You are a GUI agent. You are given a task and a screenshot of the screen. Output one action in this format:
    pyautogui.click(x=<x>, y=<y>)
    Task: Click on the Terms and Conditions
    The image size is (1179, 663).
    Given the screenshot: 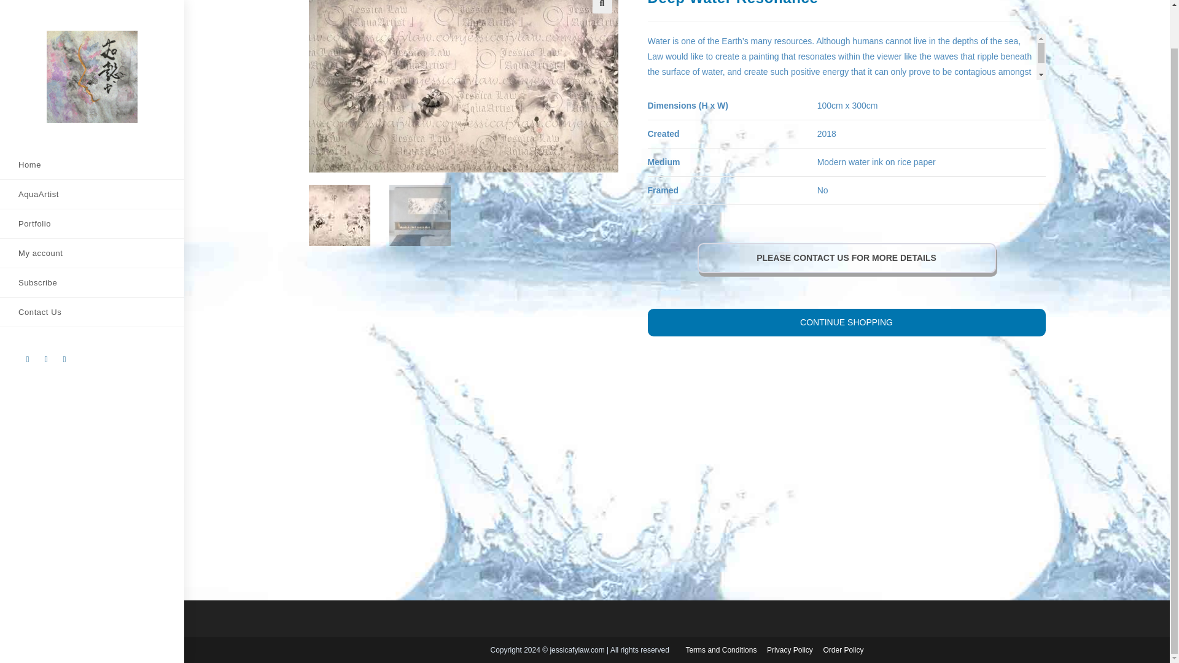 What is the action you would take?
    pyautogui.click(x=721, y=649)
    